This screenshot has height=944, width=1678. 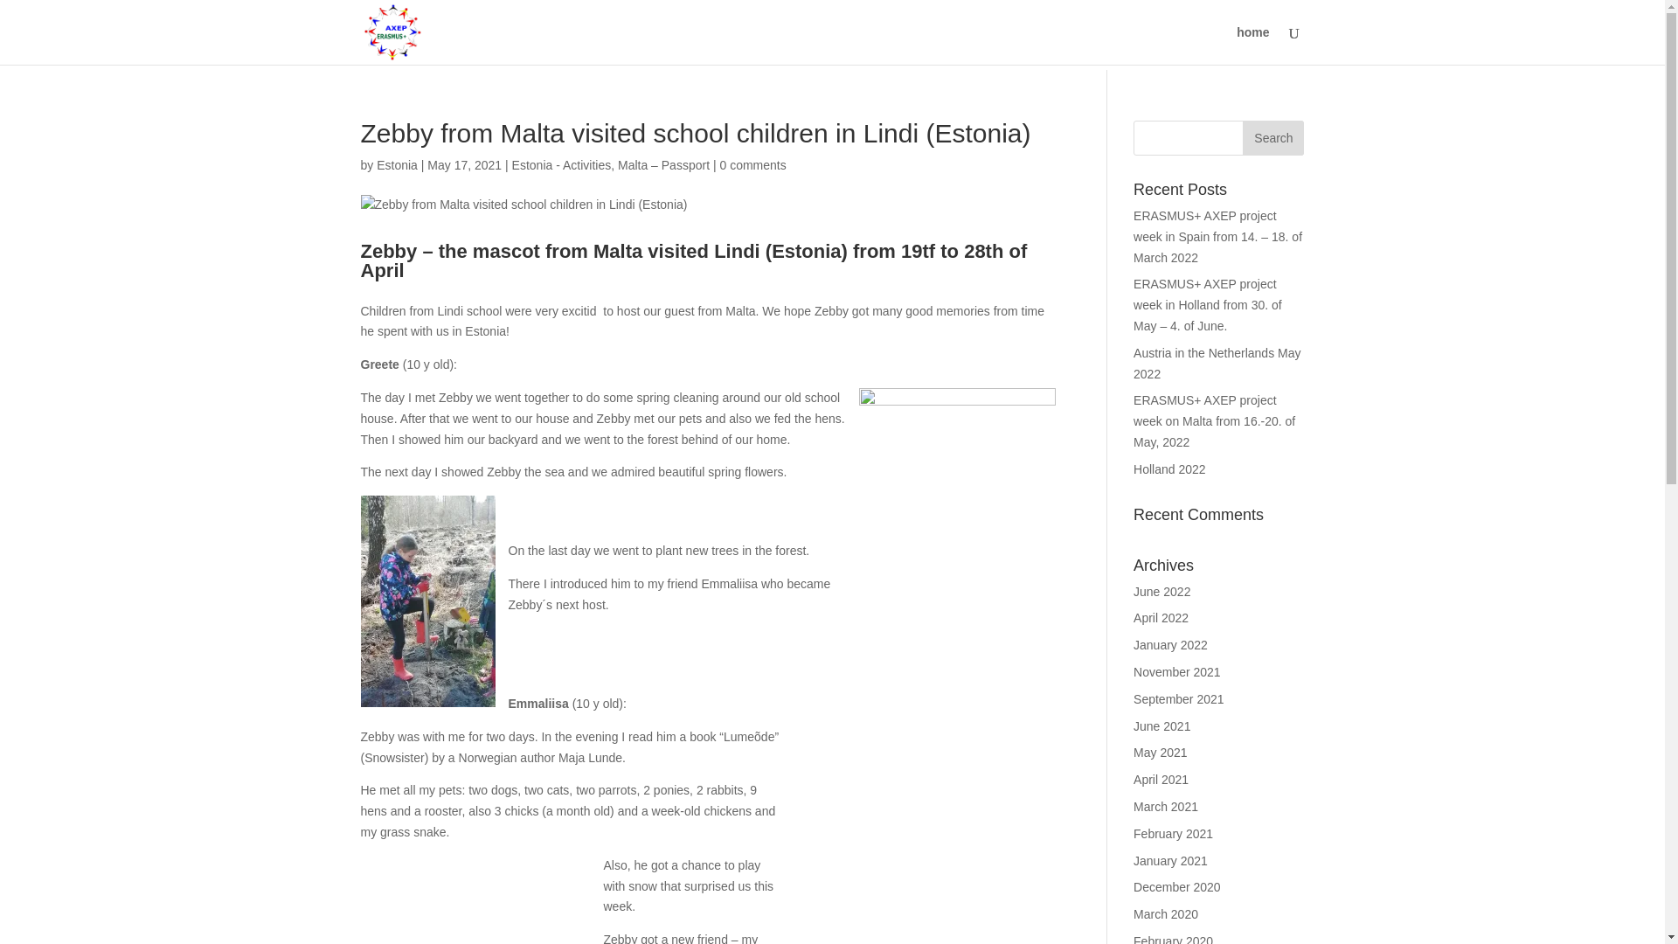 I want to click on February 2021, so click(x=1173, y=834).